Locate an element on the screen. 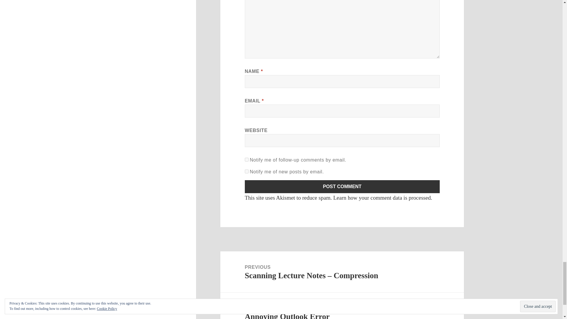  subscribe is located at coordinates (247, 159).